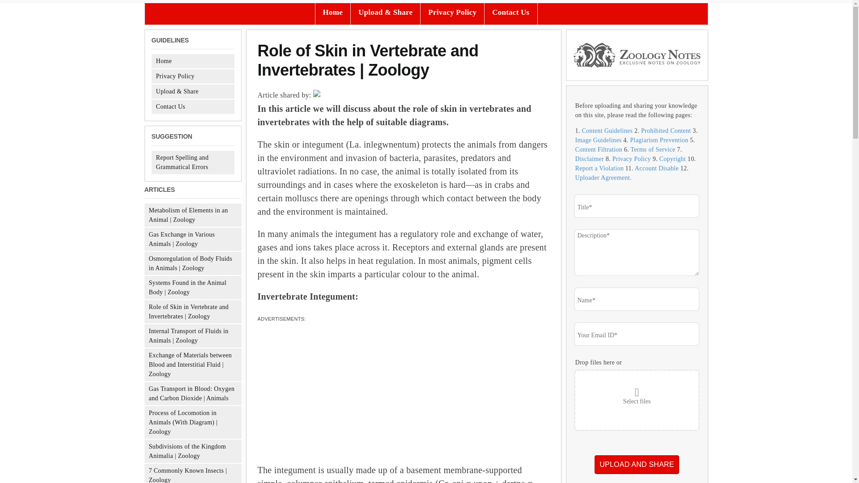 Image resolution: width=859 pixels, height=483 pixels. What do you see at coordinates (452, 13) in the screenshot?
I see `Privacy Policy` at bounding box center [452, 13].